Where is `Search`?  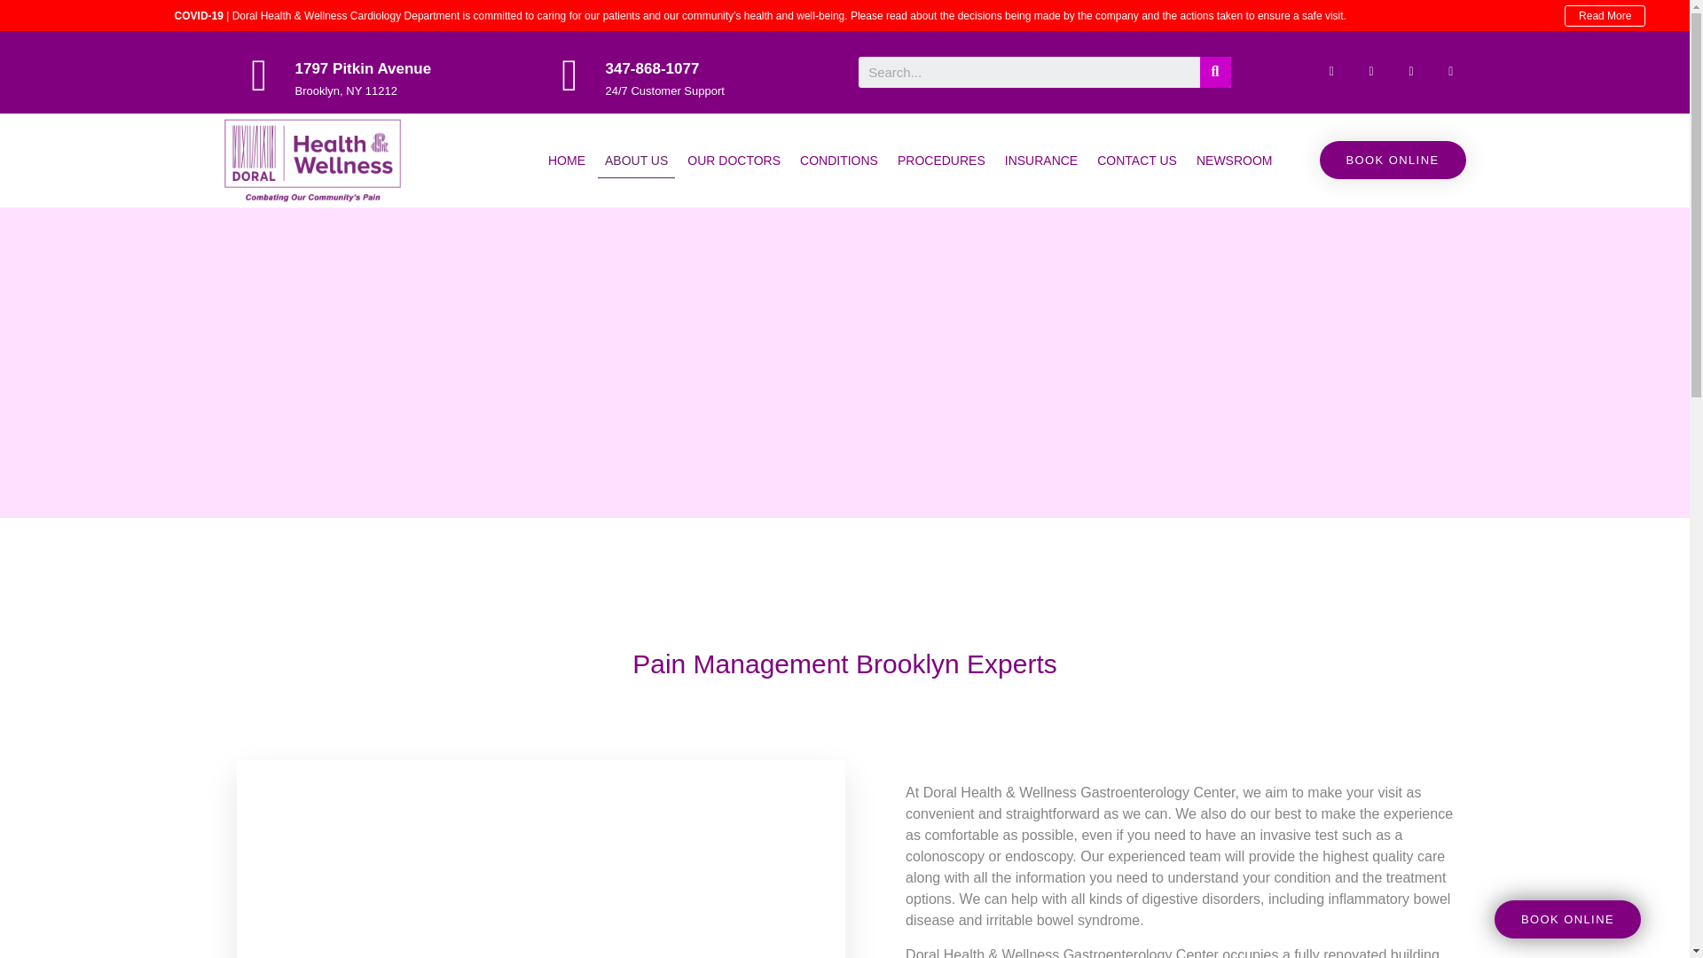 Search is located at coordinates (1029, 72).